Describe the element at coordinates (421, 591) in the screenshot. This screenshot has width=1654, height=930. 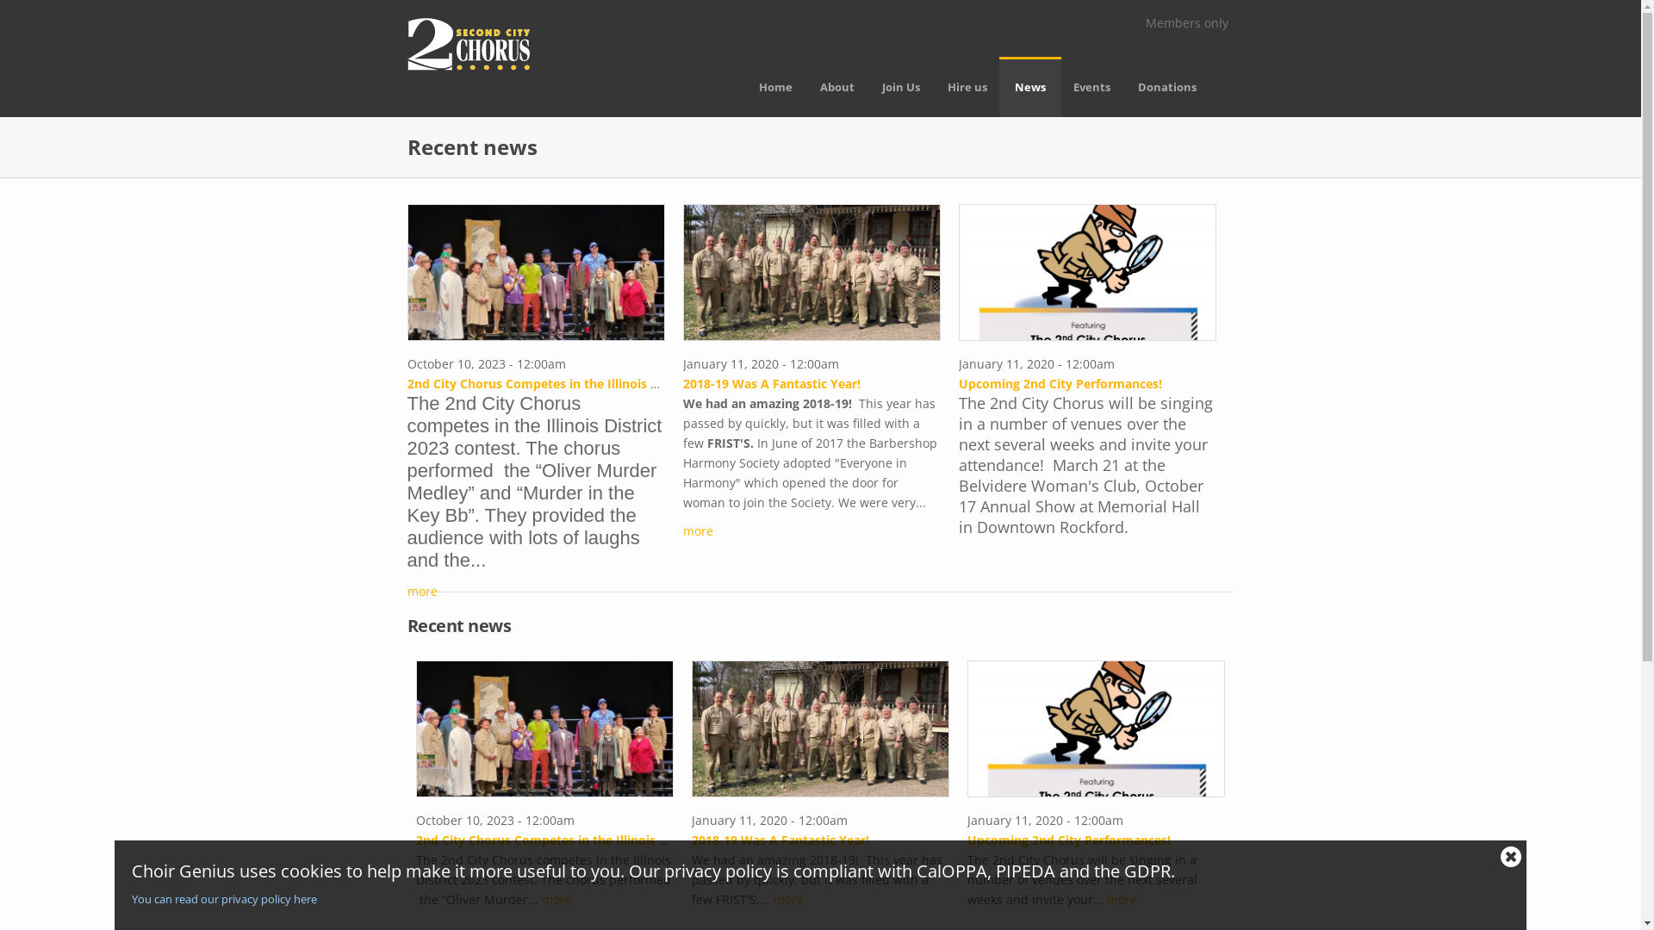
I see `more` at that location.